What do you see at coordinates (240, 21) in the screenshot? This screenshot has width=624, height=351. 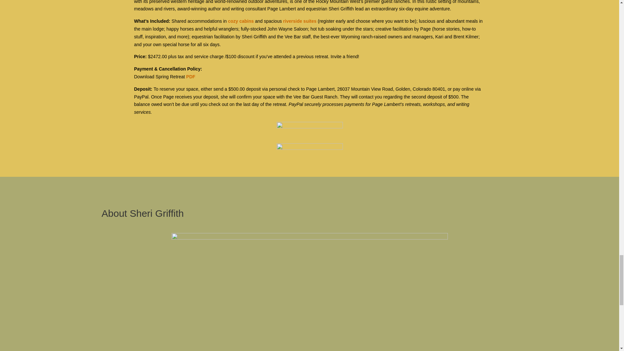 I see `cozy cabins` at bounding box center [240, 21].